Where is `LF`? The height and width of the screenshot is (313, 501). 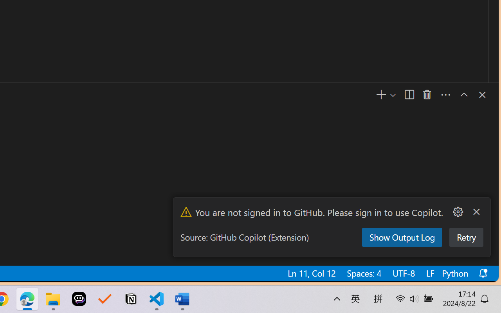
LF is located at coordinates (429, 273).